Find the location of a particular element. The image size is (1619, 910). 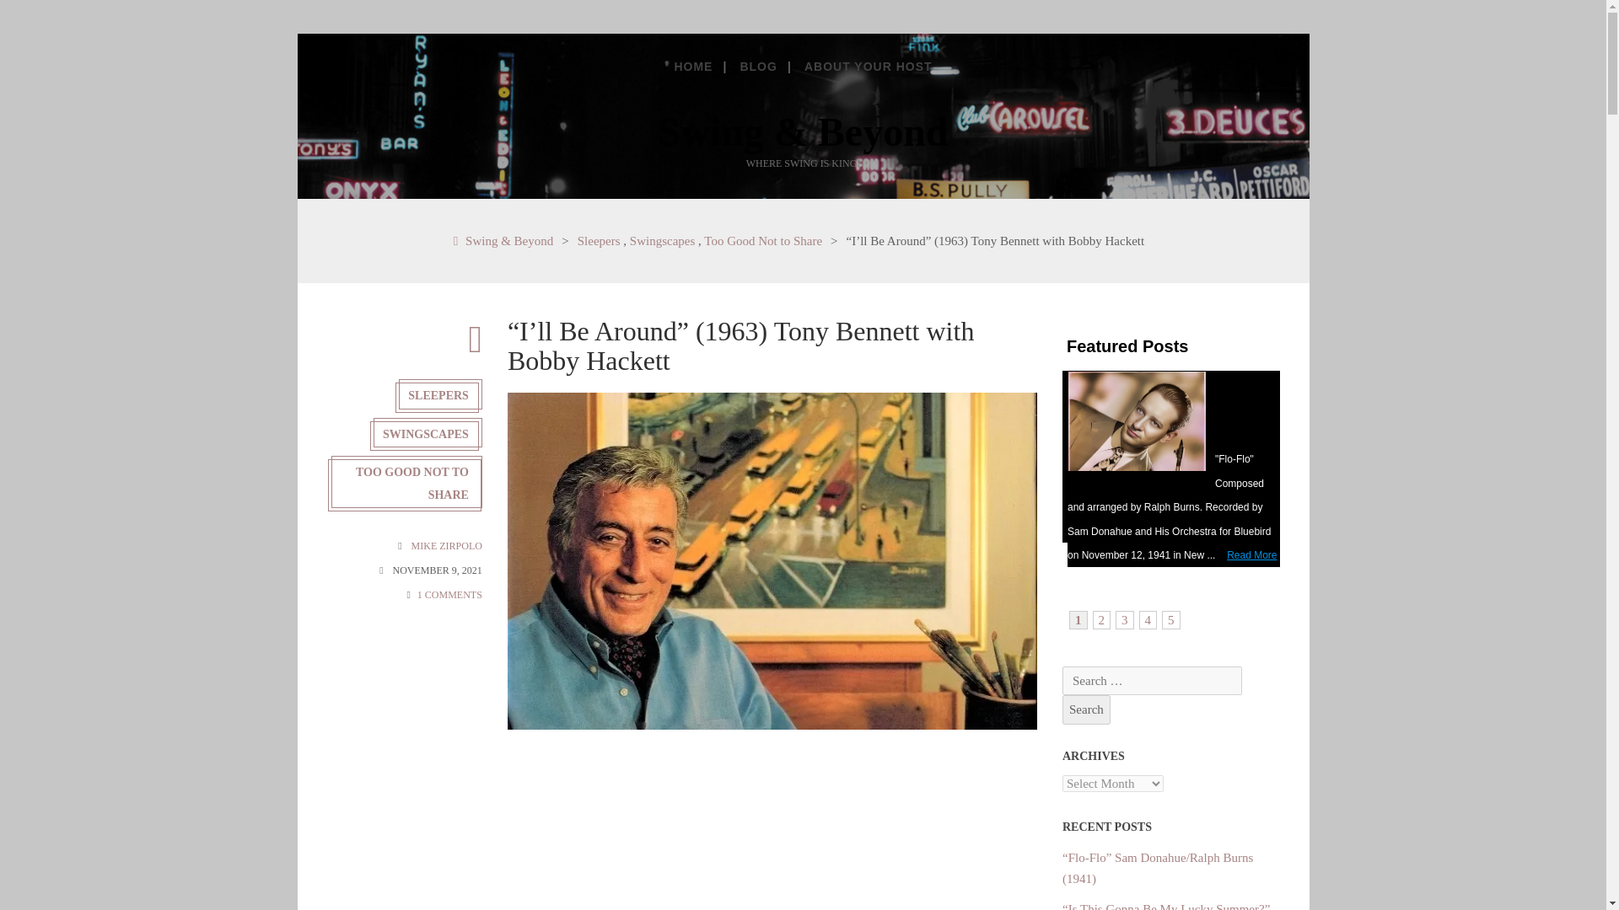

Sleepers is located at coordinates (599, 240).